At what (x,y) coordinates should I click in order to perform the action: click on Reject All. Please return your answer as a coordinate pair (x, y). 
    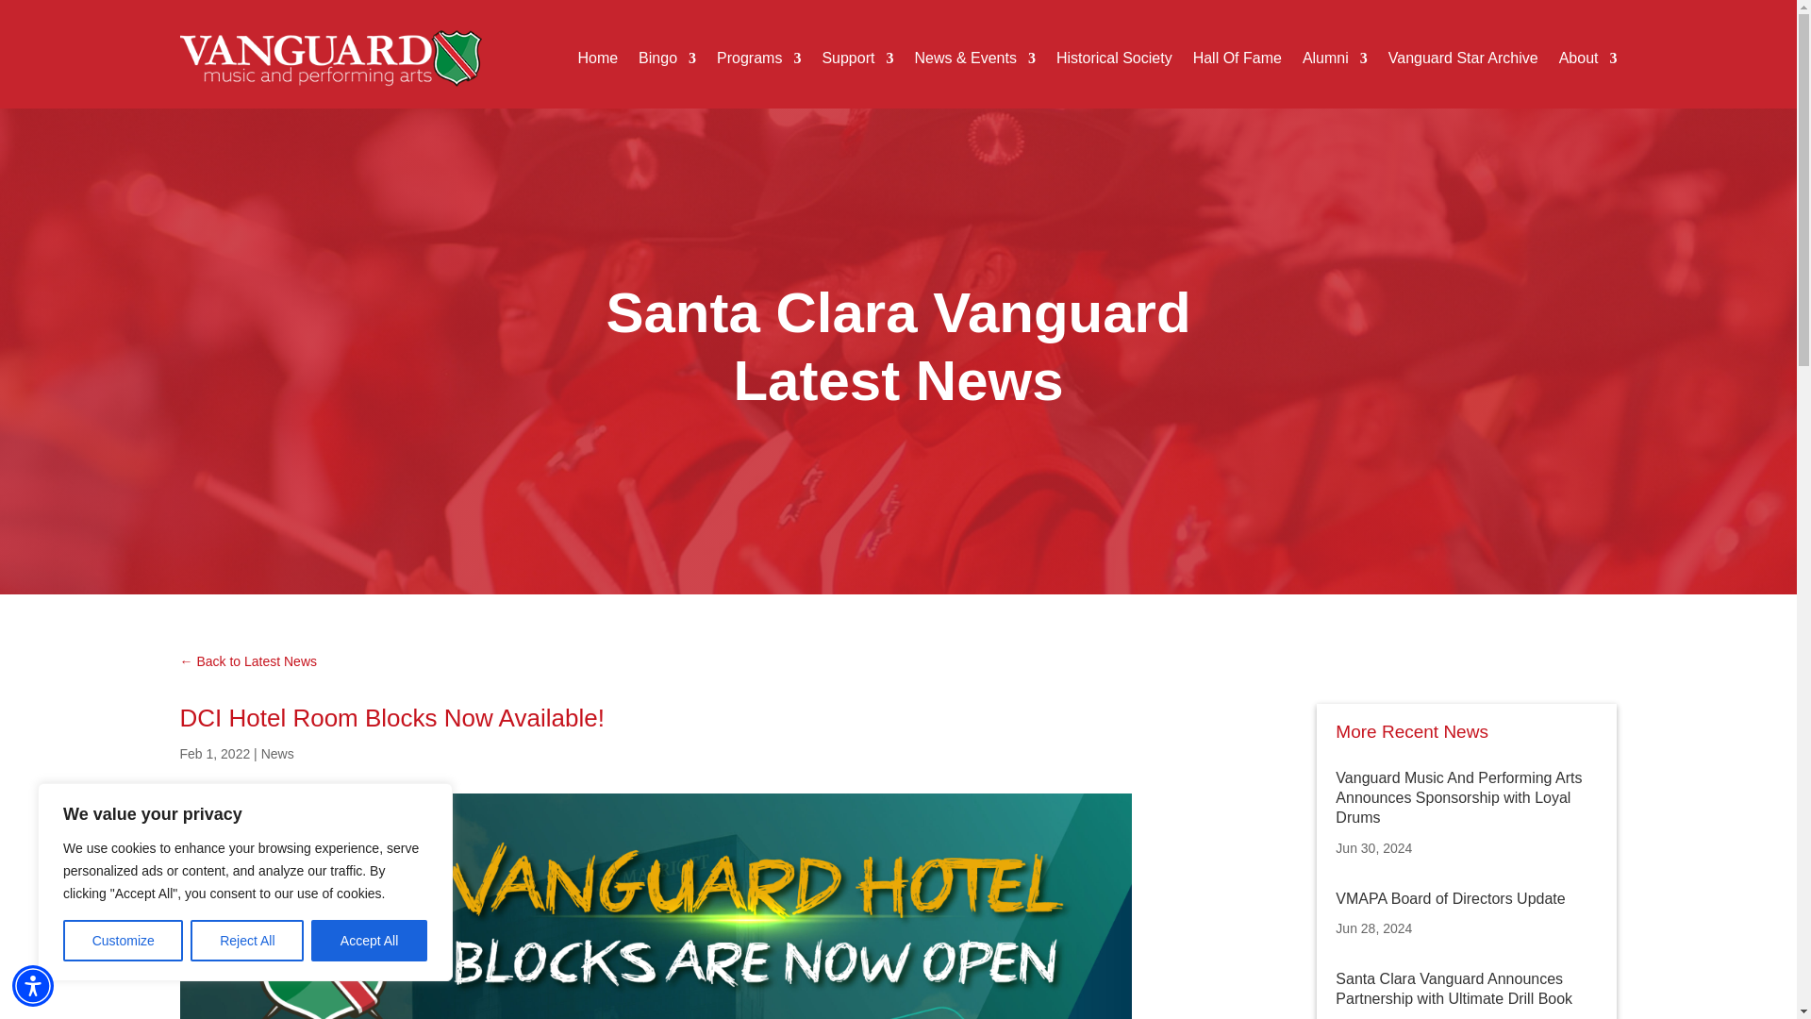
    Looking at the image, I should click on (247, 941).